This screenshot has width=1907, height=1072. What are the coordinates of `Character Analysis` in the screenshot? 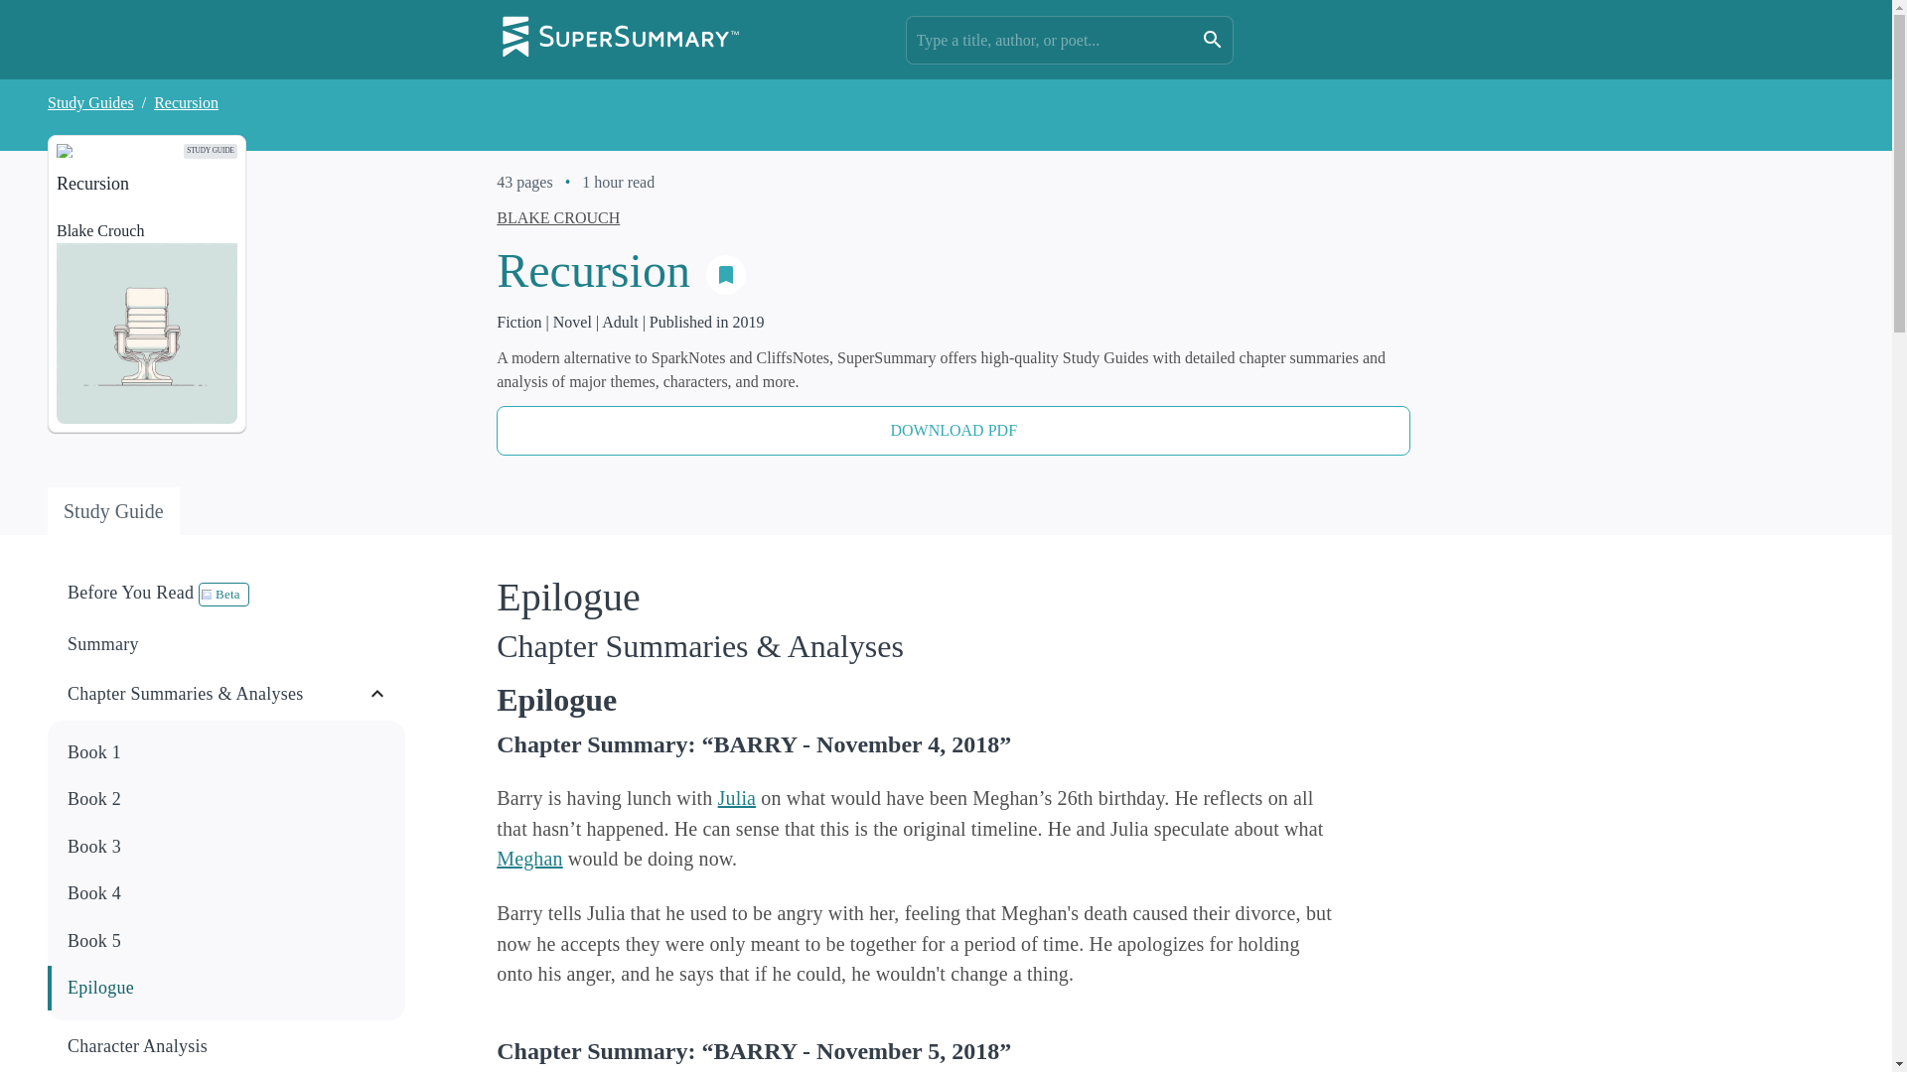 It's located at (227, 1046).